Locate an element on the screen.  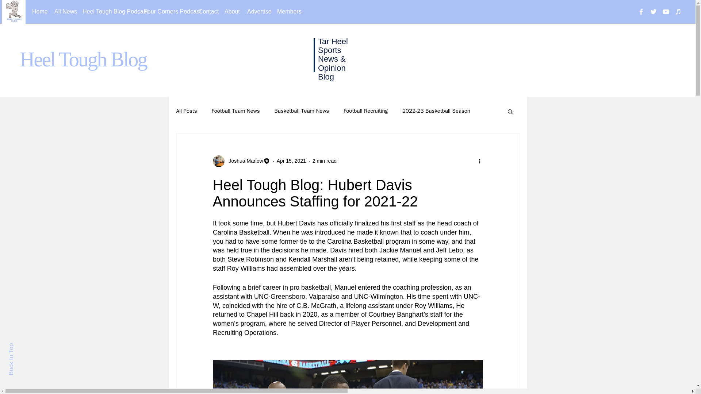
All Posts is located at coordinates (186, 111).